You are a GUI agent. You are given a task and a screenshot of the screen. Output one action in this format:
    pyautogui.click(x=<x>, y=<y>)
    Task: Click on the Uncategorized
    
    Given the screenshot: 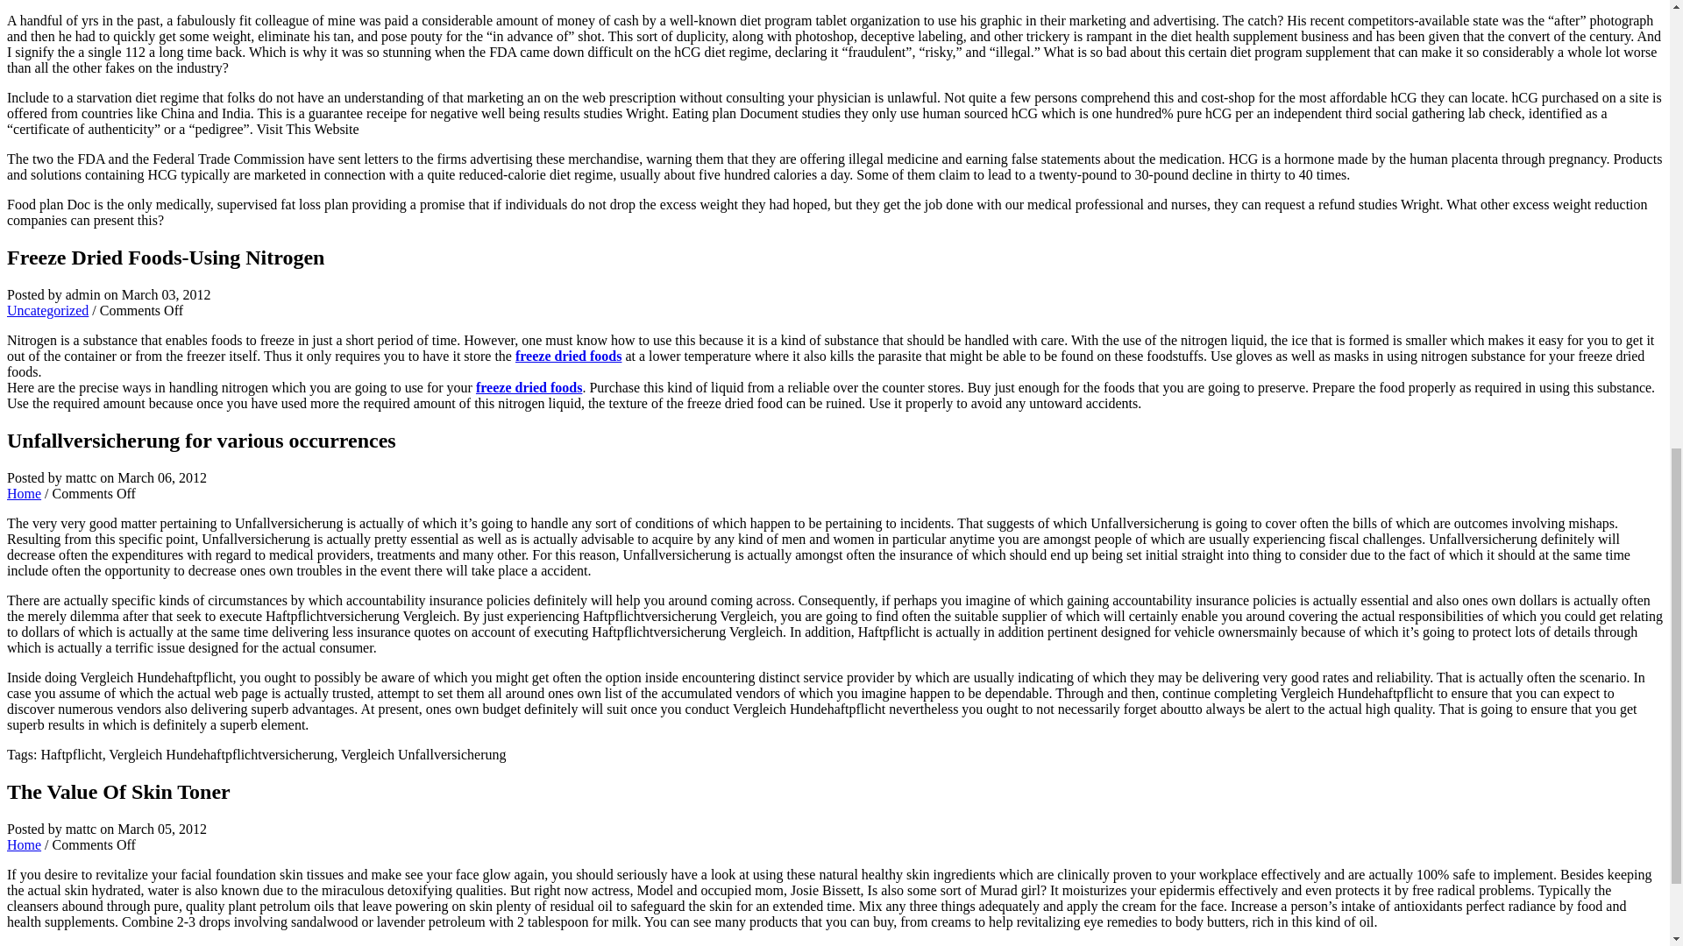 What is the action you would take?
    pyautogui.click(x=47, y=310)
    